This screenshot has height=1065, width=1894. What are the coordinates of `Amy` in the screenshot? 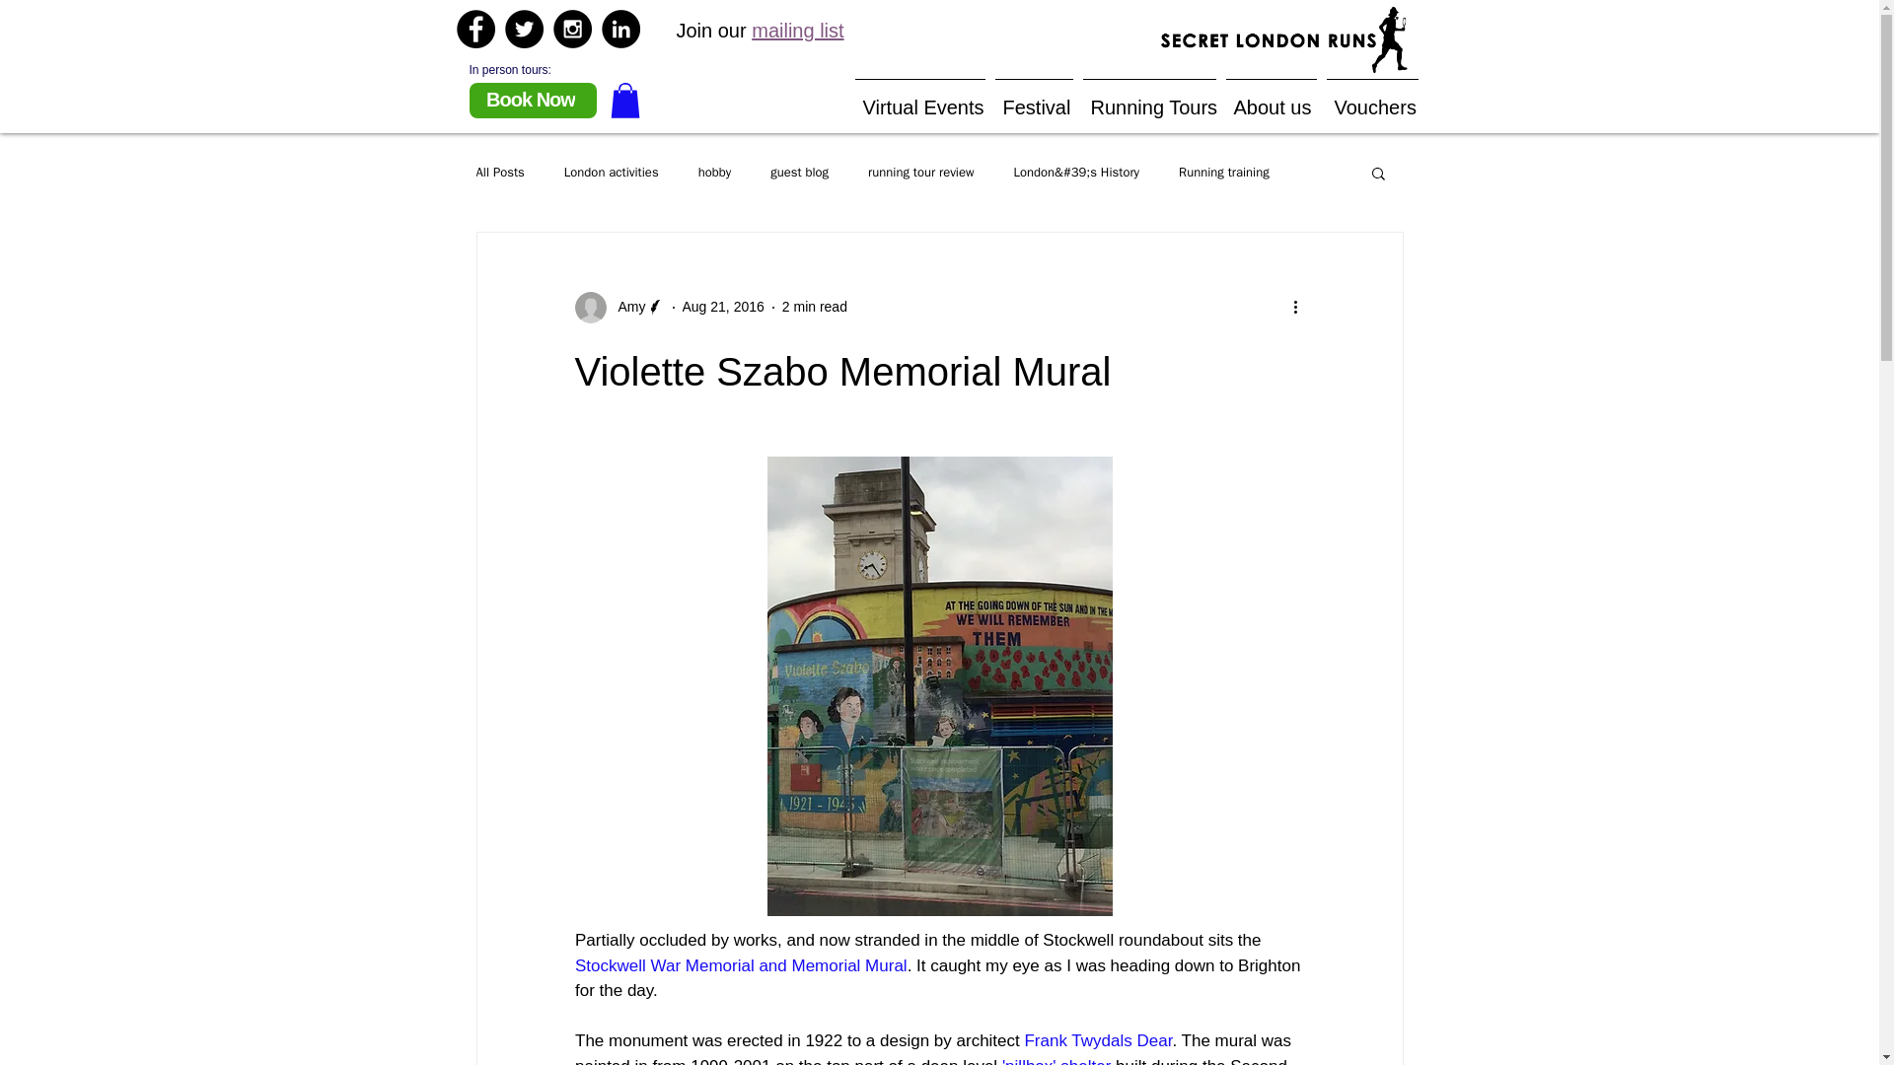 It's located at (619, 308).